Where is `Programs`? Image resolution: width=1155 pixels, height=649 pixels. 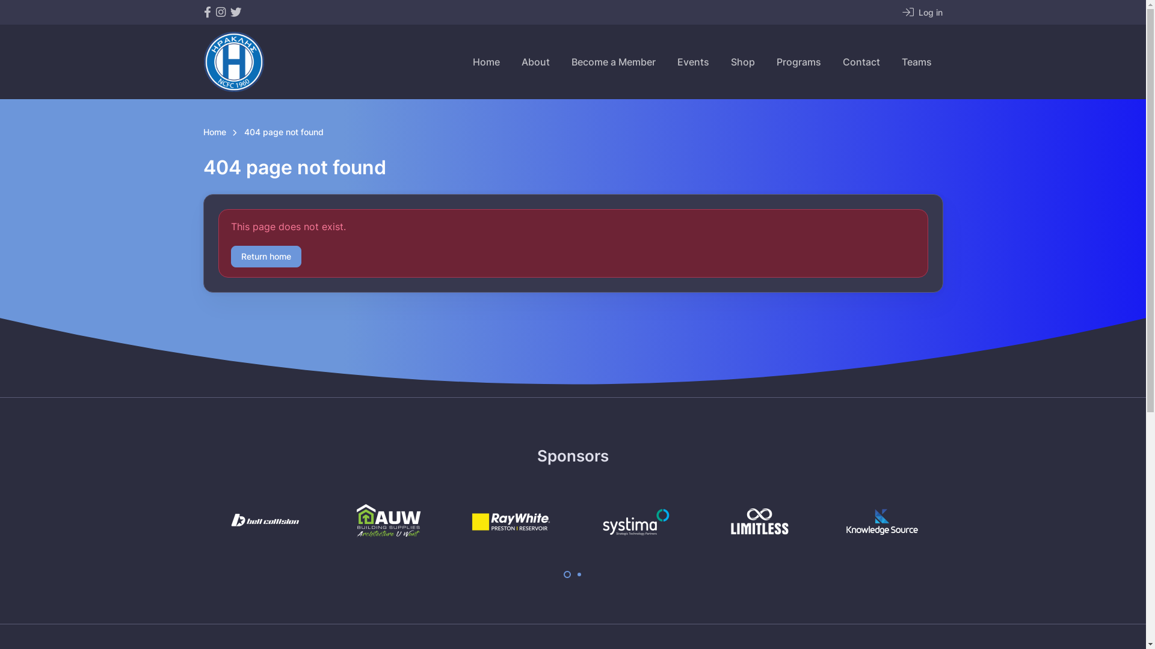
Programs is located at coordinates (798, 62).